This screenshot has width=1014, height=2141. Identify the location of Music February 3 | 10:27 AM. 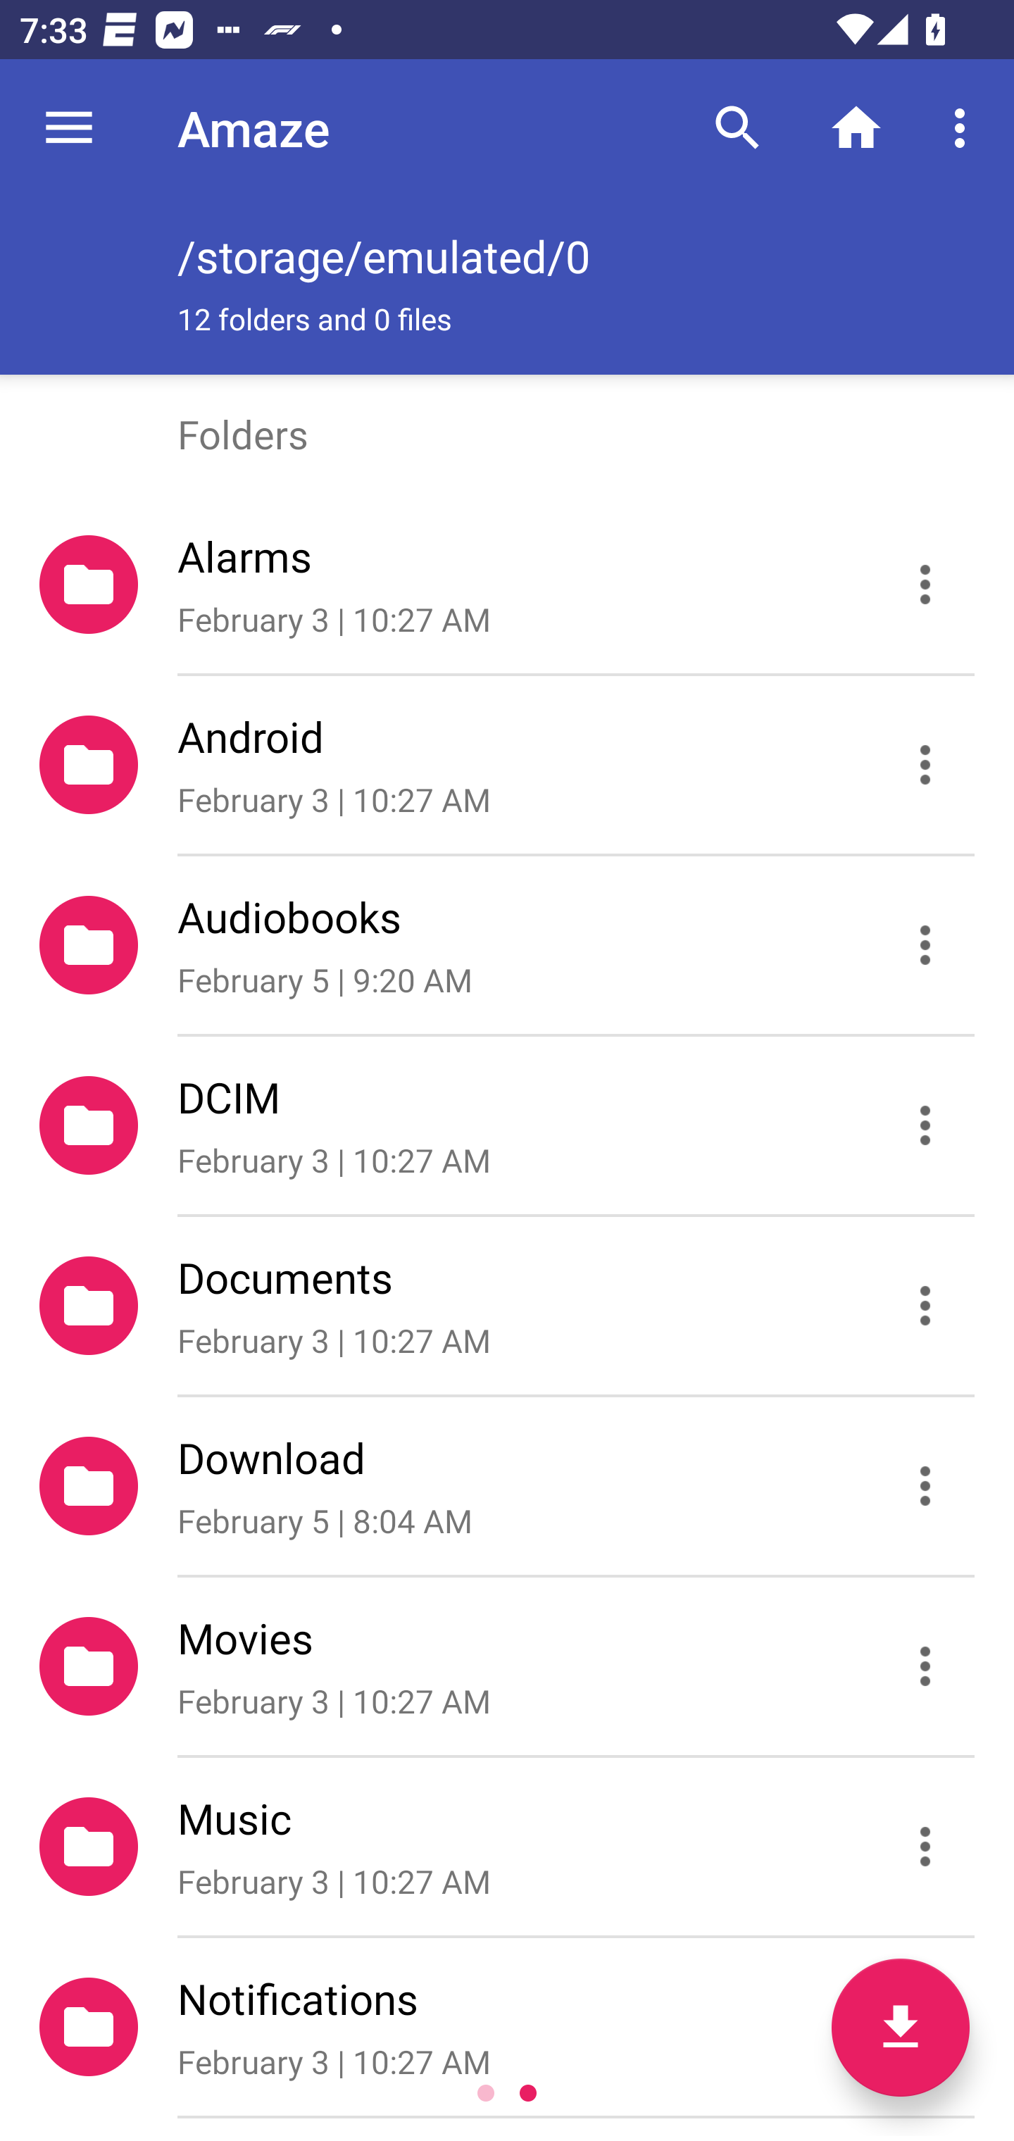
(507, 1847).